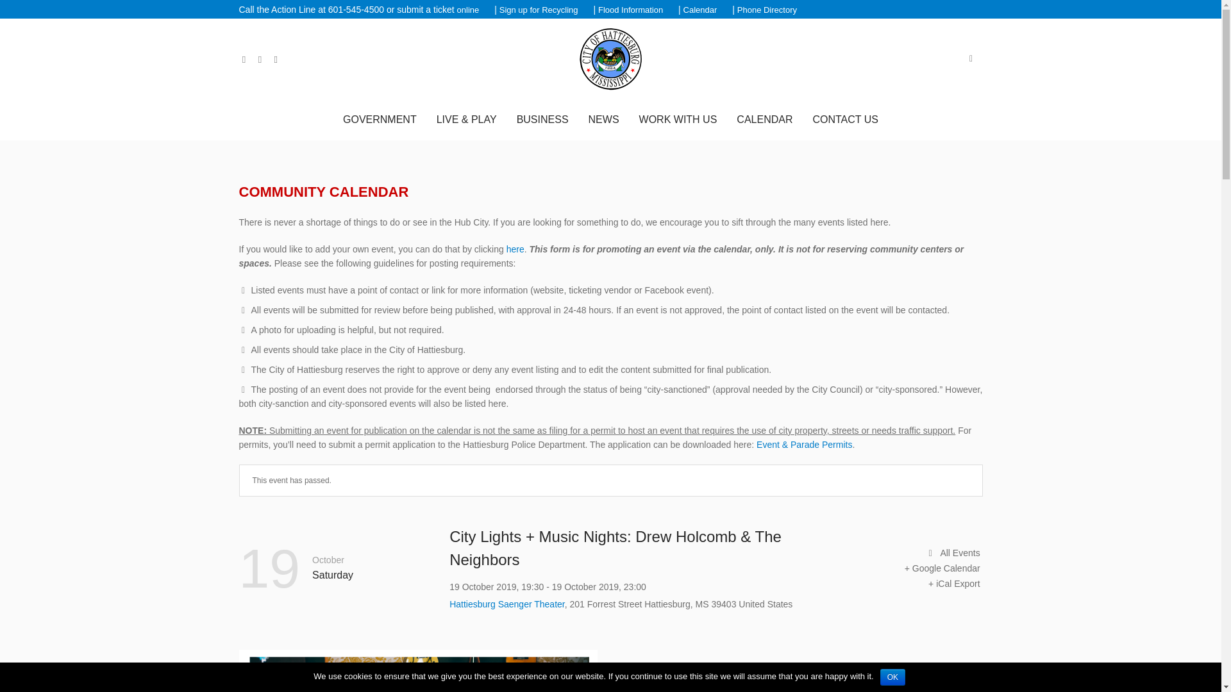 The image size is (1231, 692). What do you see at coordinates (468, 10) in the screenshot?
I see `online` at bounding box center [468, 10].